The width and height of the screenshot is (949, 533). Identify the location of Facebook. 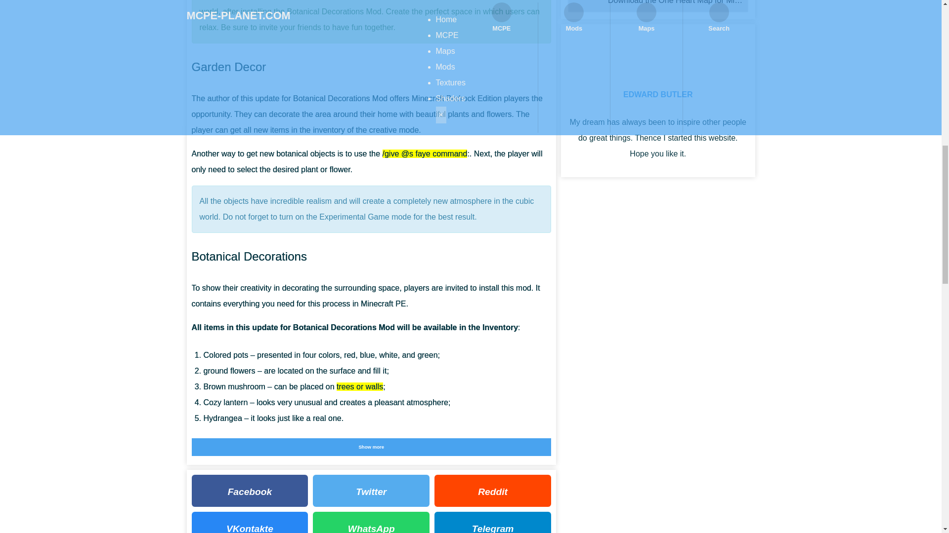
(250, 491).